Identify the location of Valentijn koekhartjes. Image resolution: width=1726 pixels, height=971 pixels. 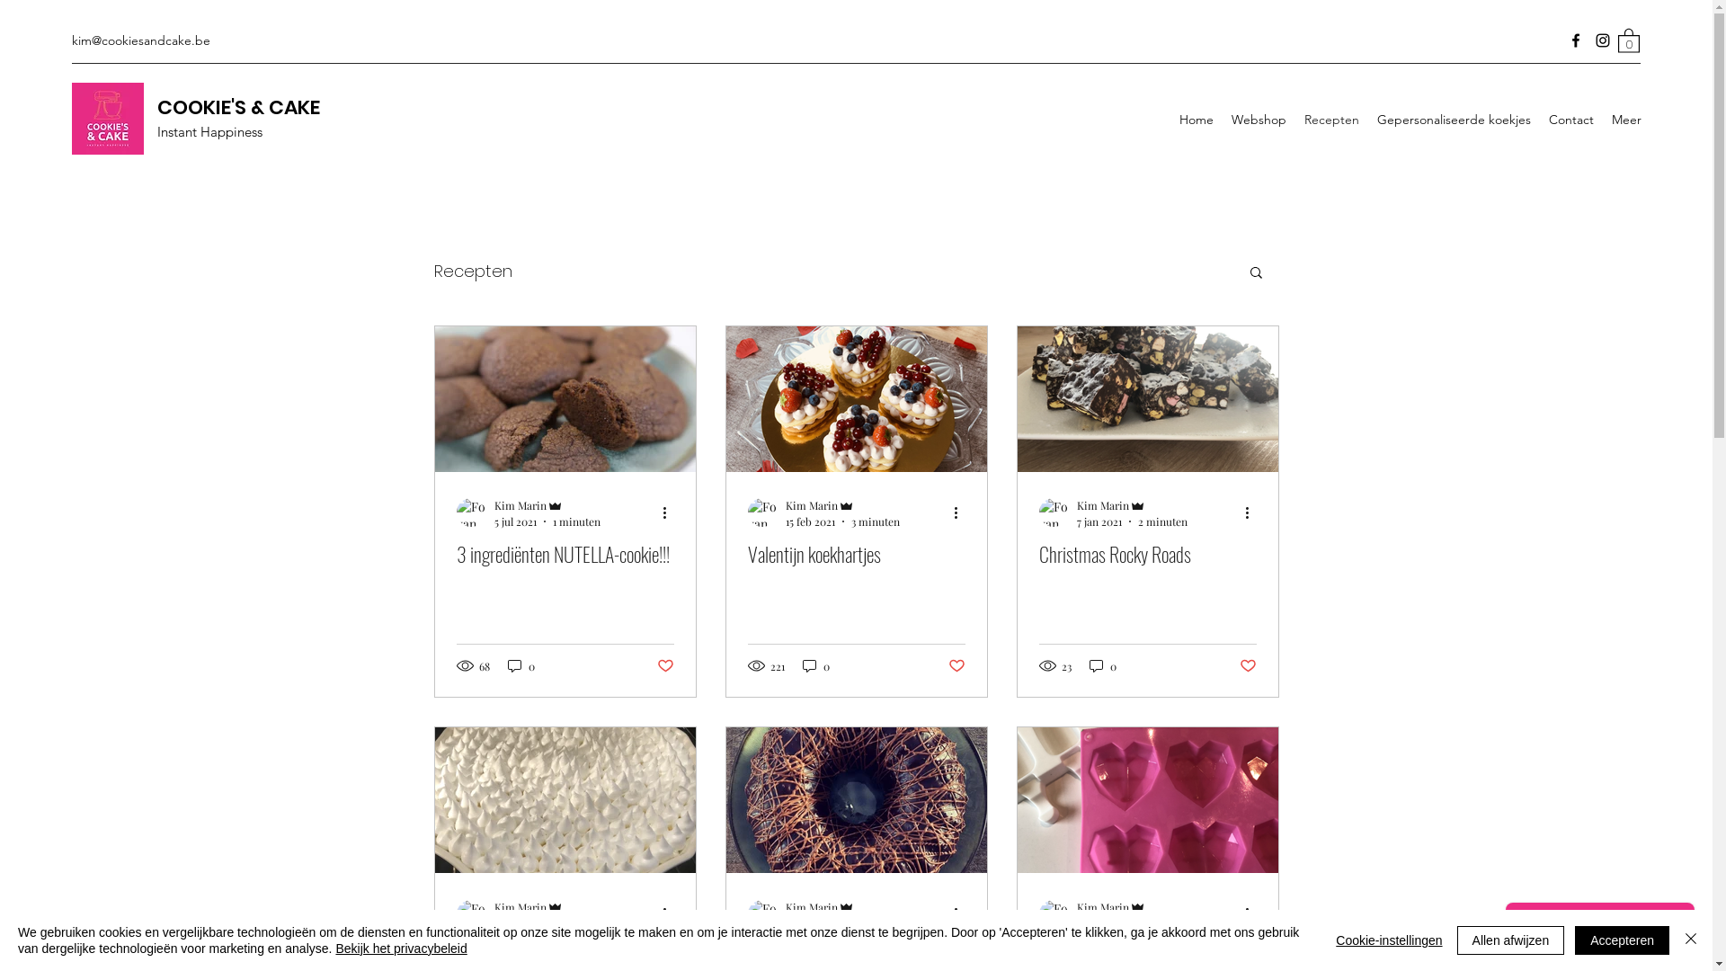
(857, 554).